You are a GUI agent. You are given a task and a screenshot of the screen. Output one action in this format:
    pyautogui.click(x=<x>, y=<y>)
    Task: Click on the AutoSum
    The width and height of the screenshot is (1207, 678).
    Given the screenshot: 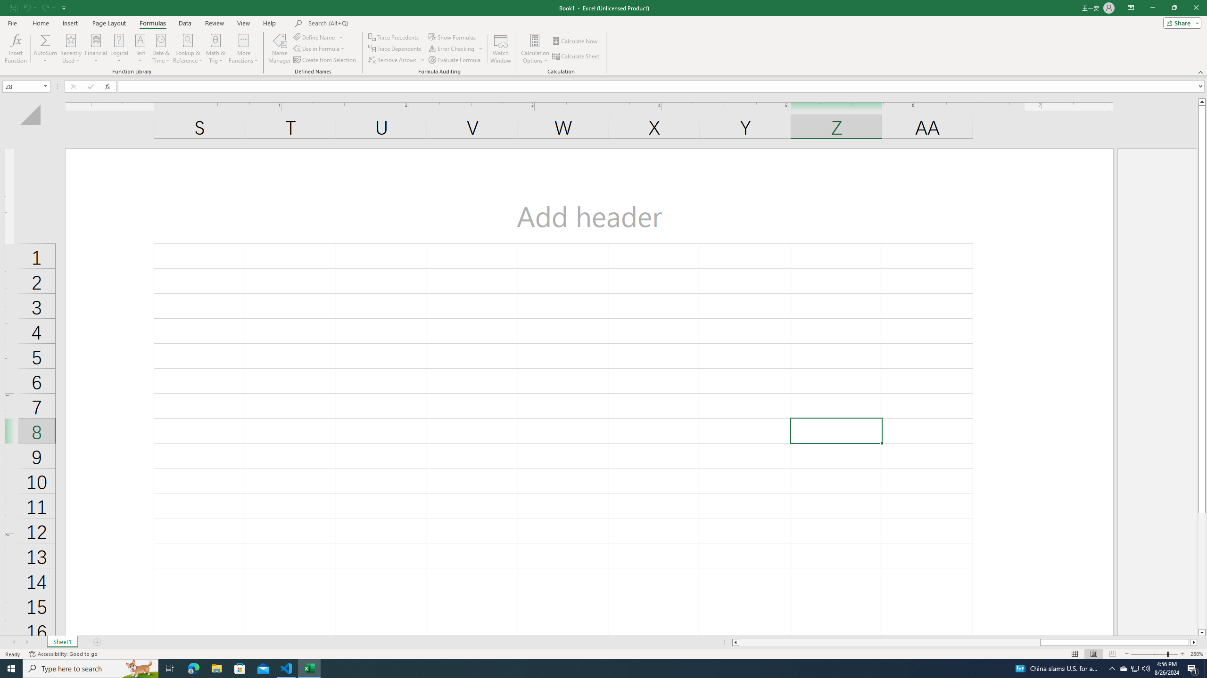 What is the action you would take?
    pyautogui.click(x=45, y=48)
    